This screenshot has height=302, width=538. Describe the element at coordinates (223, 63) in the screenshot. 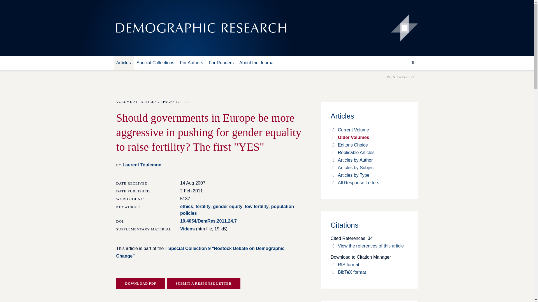

I see `For Readers` at that location.